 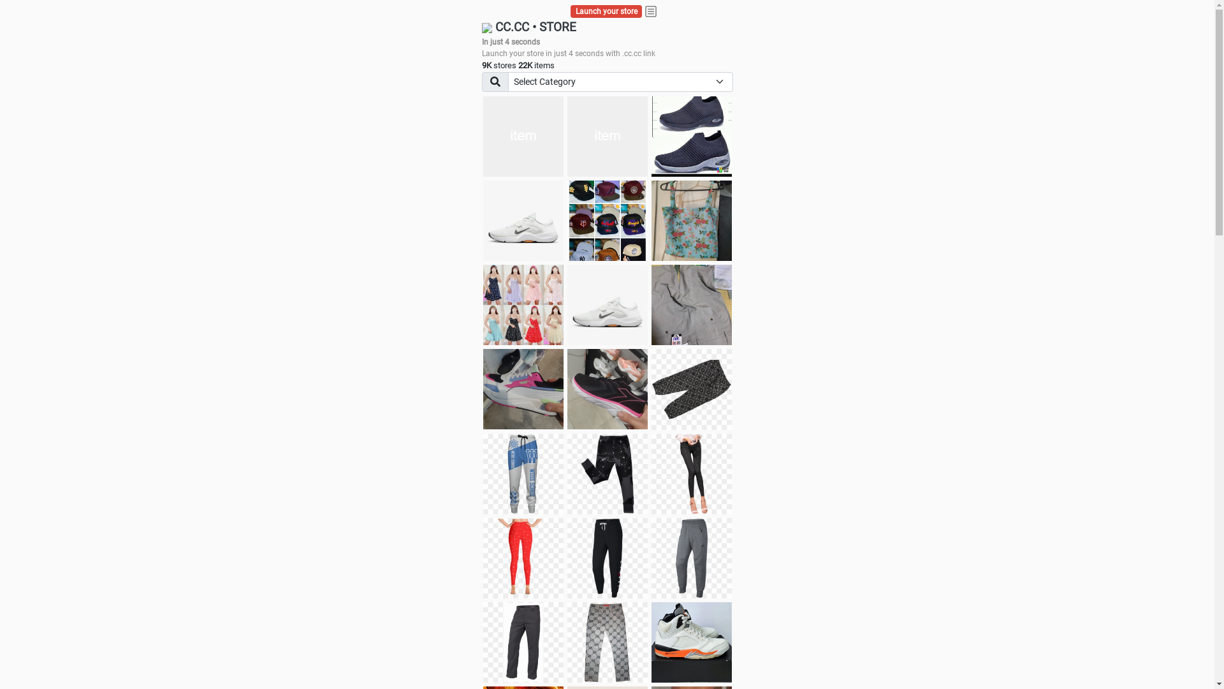 I want to click on shoes for boys, so click(x=692, y=137).